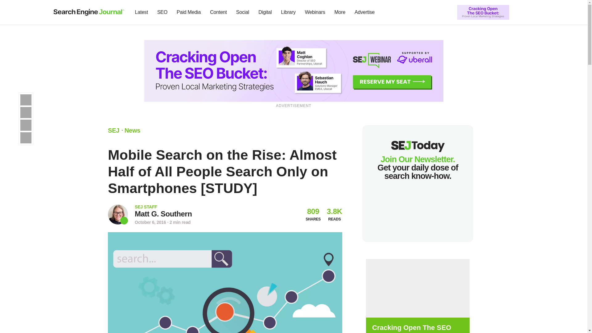  I want to click on Register For Free, so click(483, 12).